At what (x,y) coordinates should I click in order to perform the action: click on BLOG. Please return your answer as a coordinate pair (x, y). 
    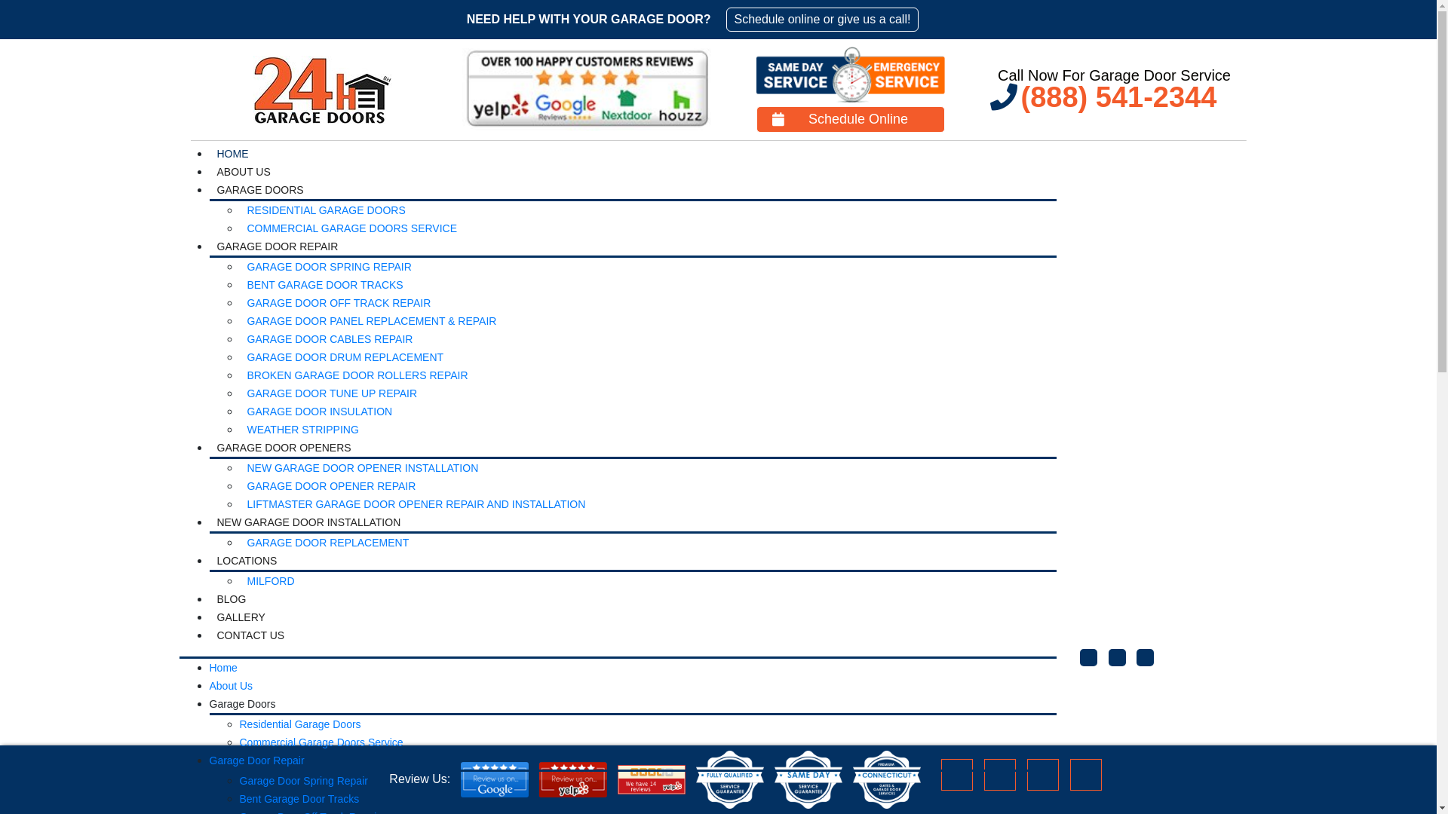
    Looking at the image, I should click on (232, 599).